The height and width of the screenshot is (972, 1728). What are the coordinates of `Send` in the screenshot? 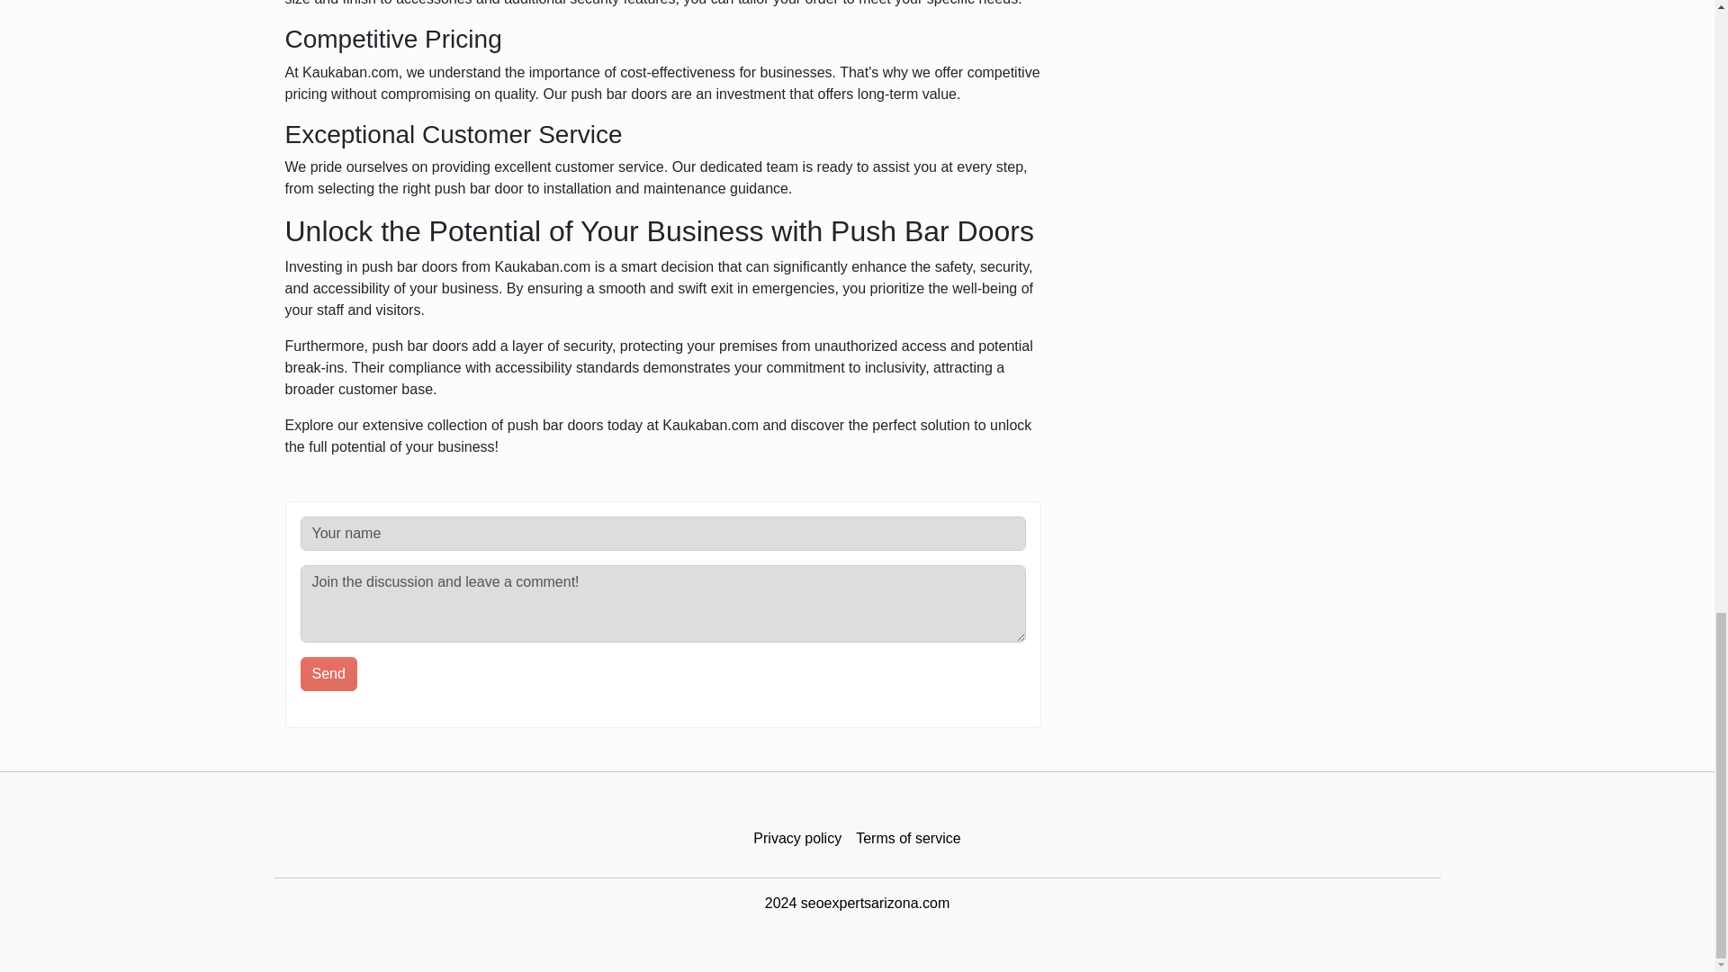 It's located at (329, 673).